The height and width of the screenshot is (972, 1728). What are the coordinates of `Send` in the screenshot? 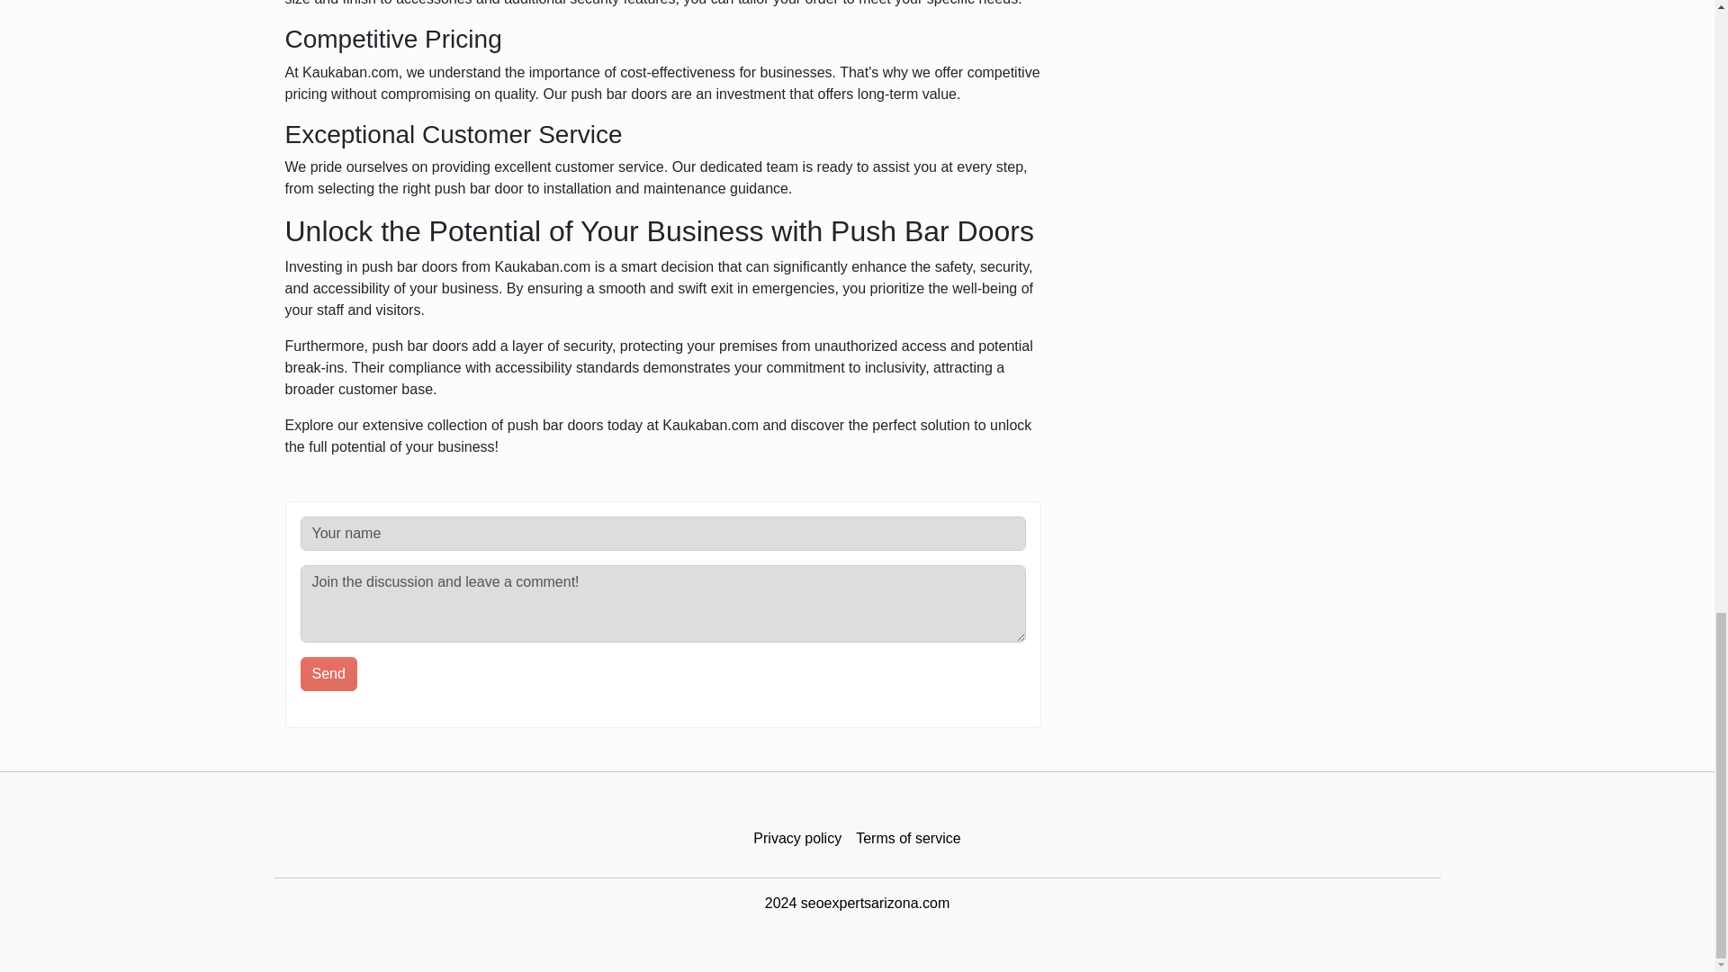 It's located at (329, 673).